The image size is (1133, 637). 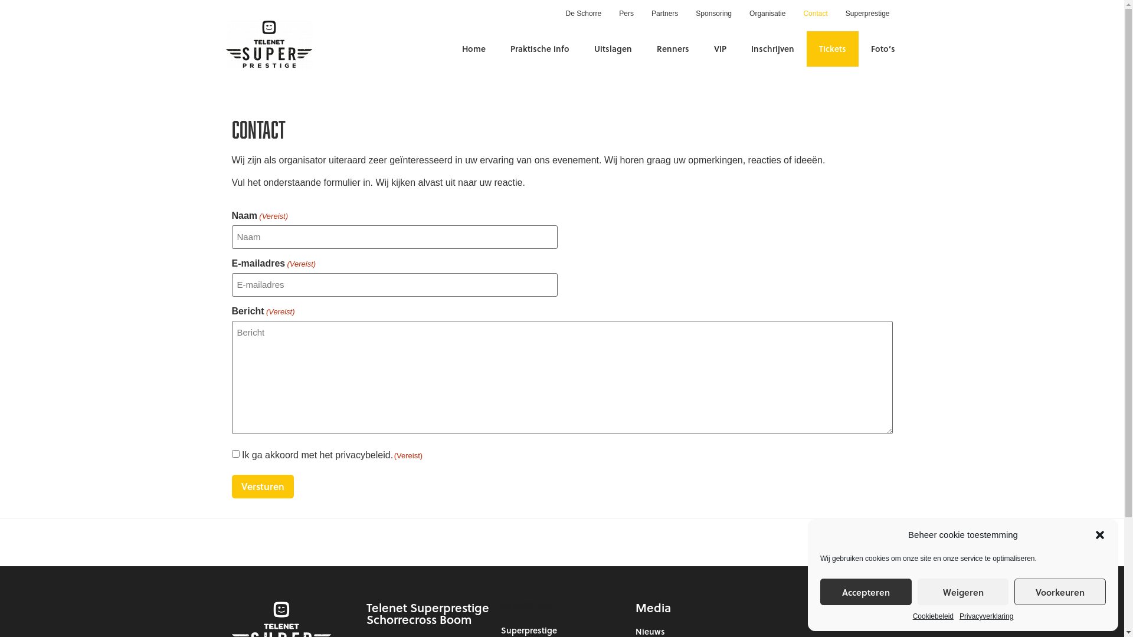 What do you see at coordinates (539, 48) in the screenshot?
I see `Praktische info` at bounding box center [539, 48].